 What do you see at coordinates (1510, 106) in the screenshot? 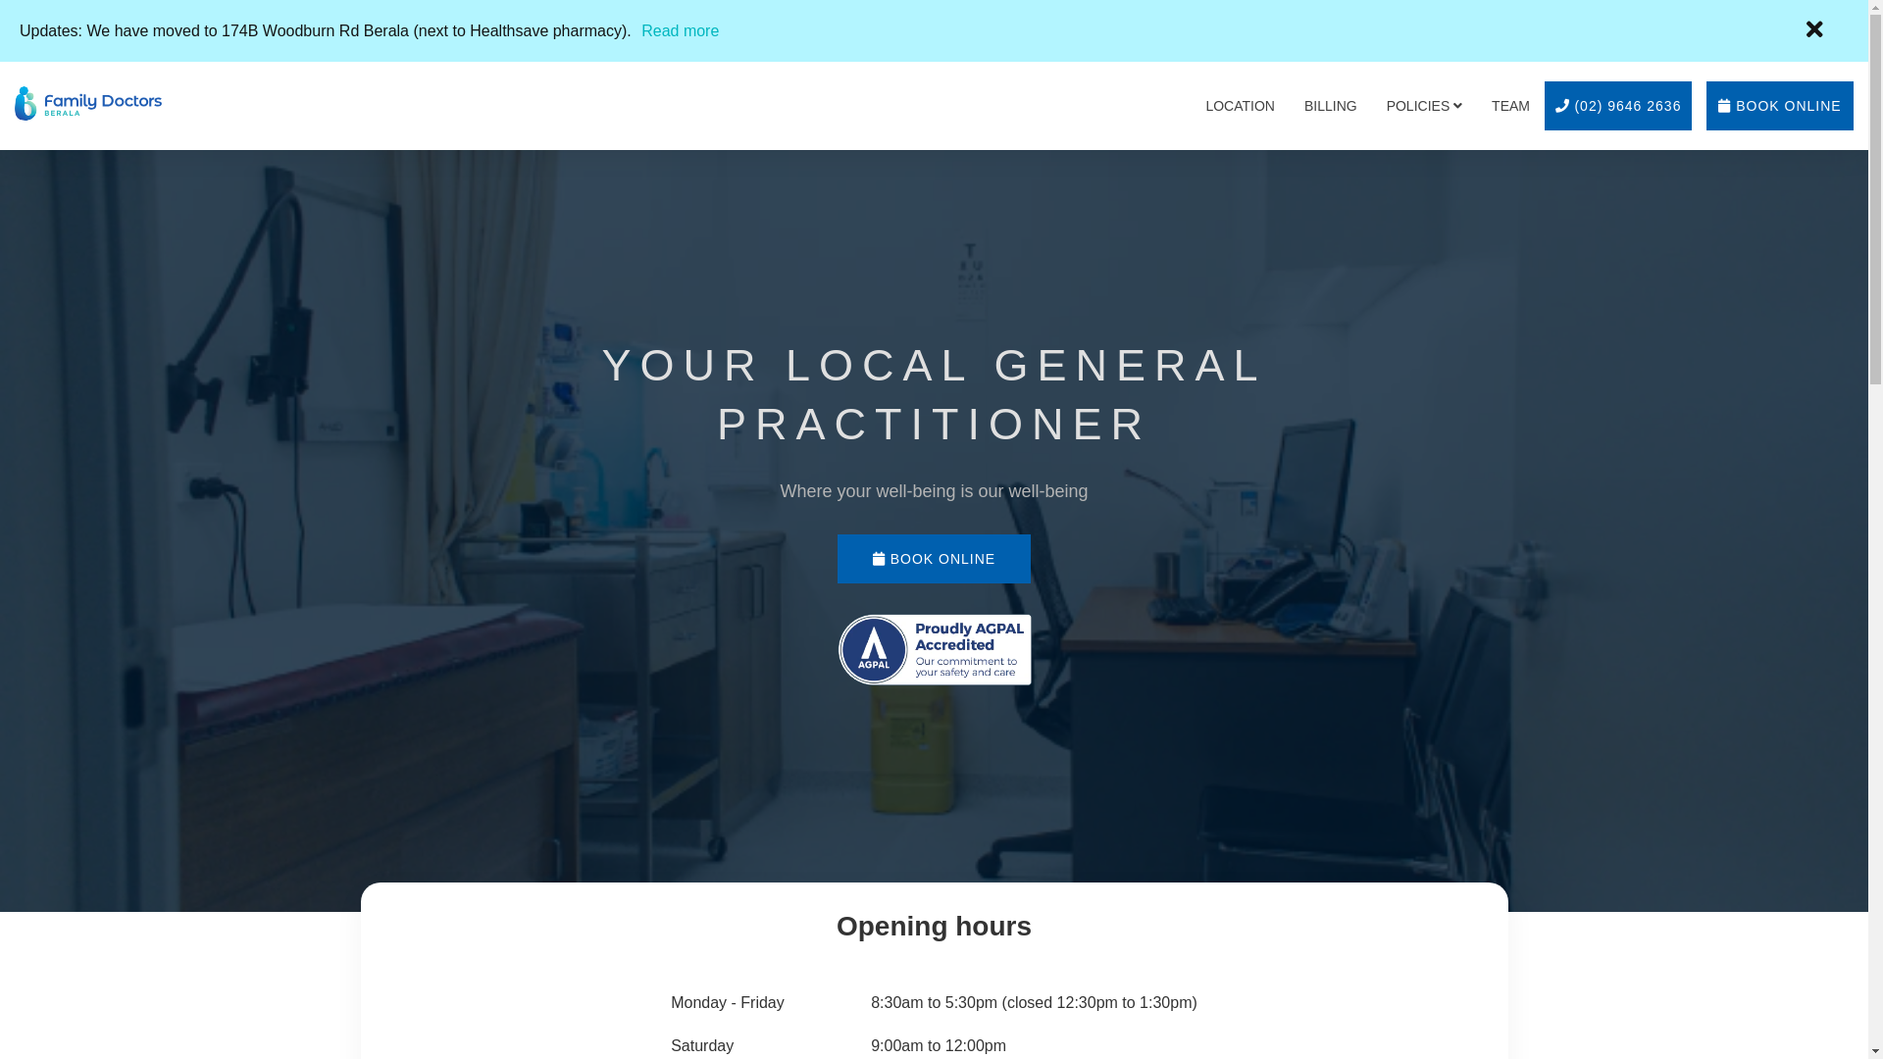
I see `TEAM` at bounding box center [1510, 106].